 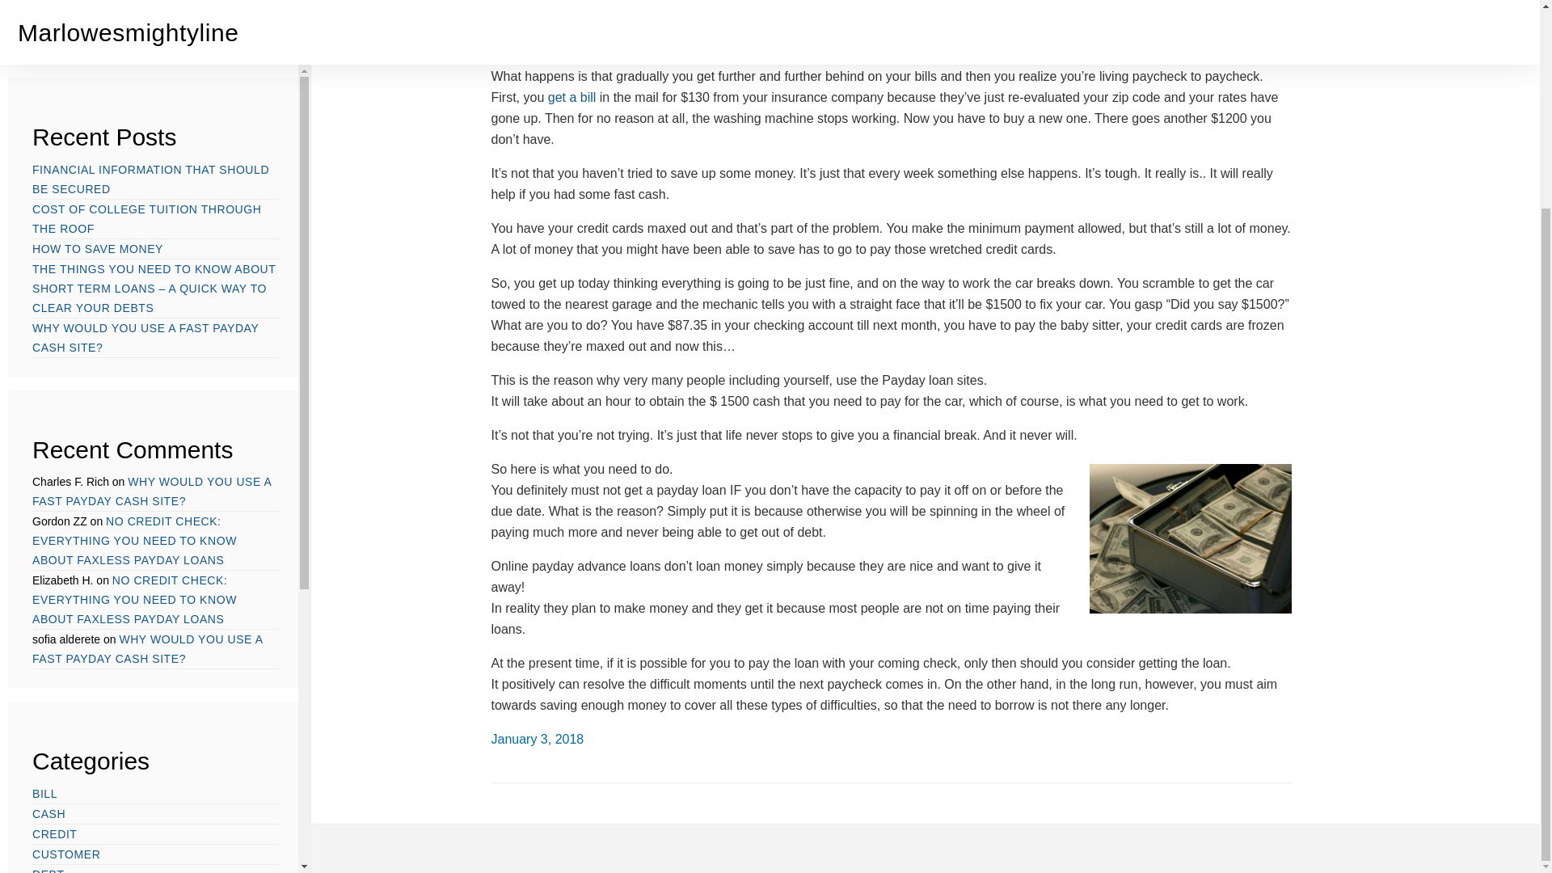 What do you see at coordinates (66, 590) in the screenshot?
I see `CUSTOMER` at bounding box center [66, 590].